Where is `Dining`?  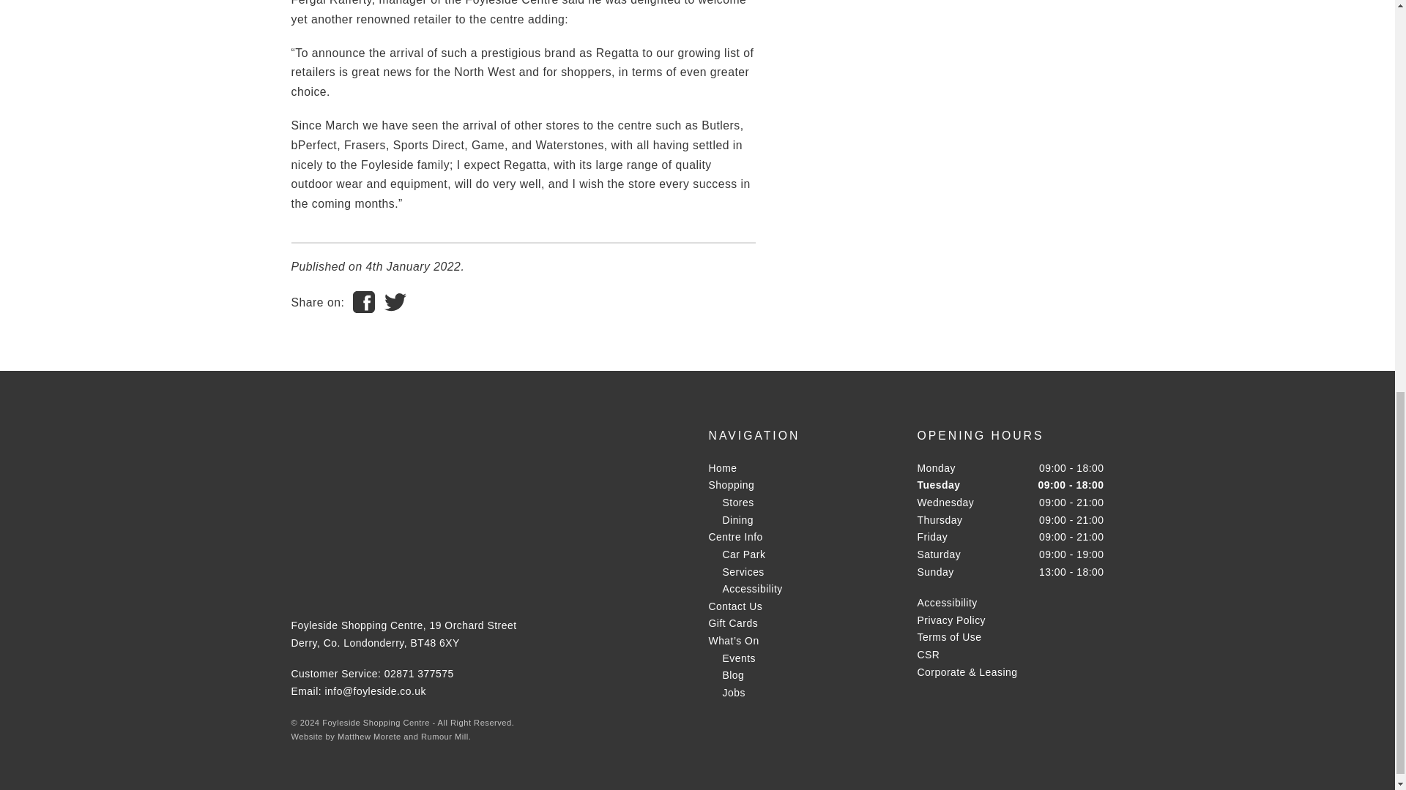 Dining is located at coordinates (737, 520).